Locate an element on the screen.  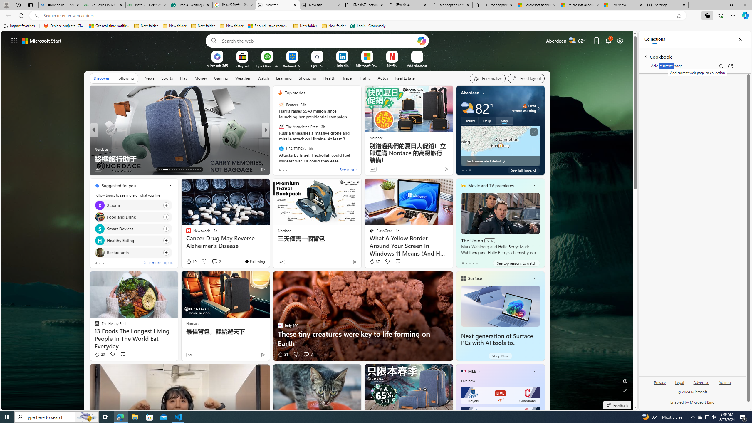
Food and Drink is located at coordinates (99, 217).